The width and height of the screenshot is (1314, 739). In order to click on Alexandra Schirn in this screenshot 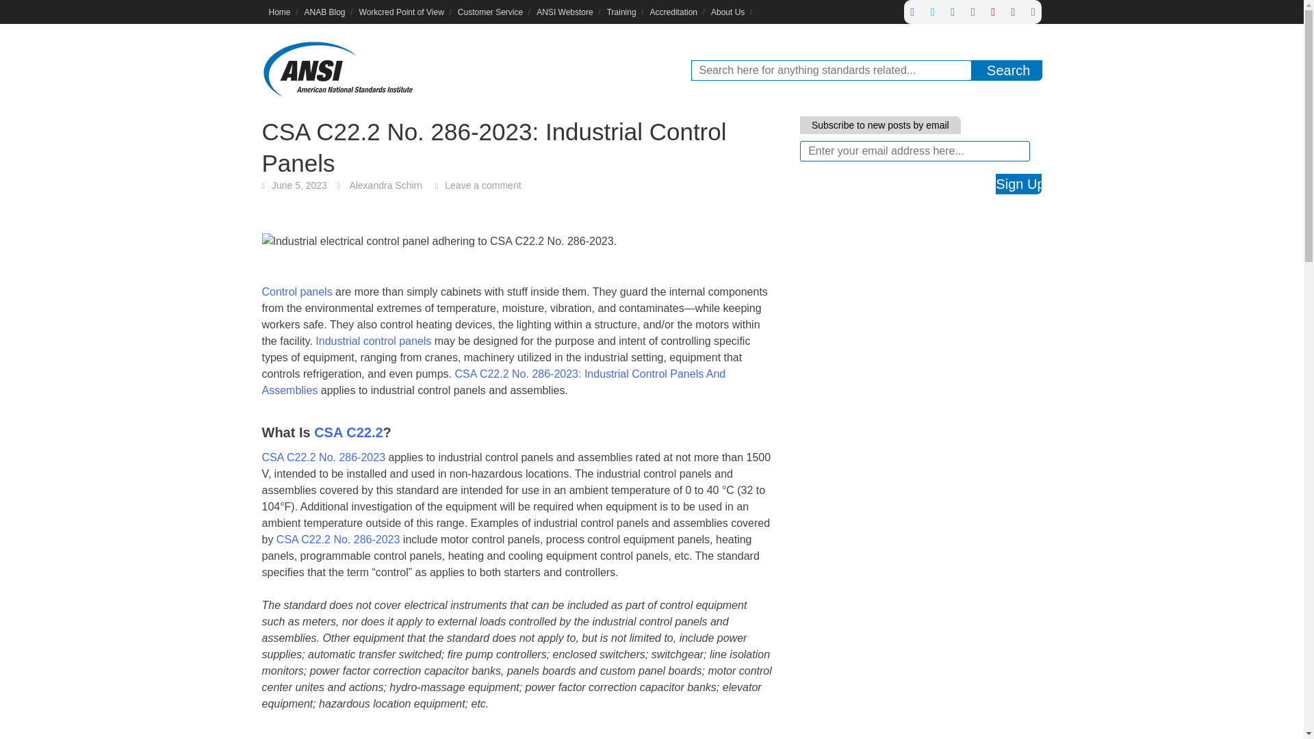, I will do `click(385, 185)`.